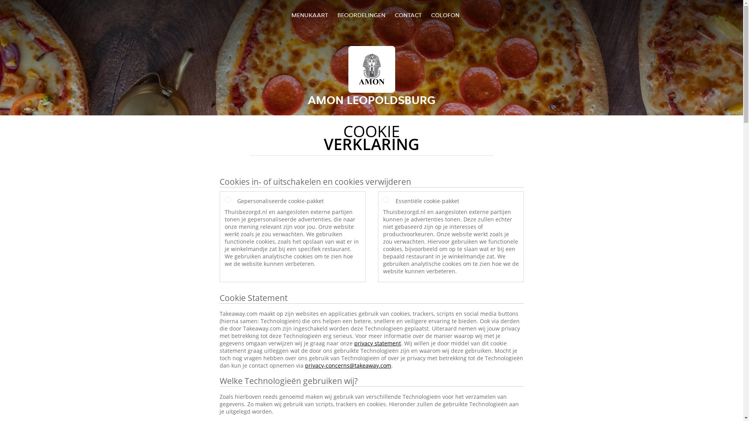  I want to click on COLOFON, so click(445, 15).